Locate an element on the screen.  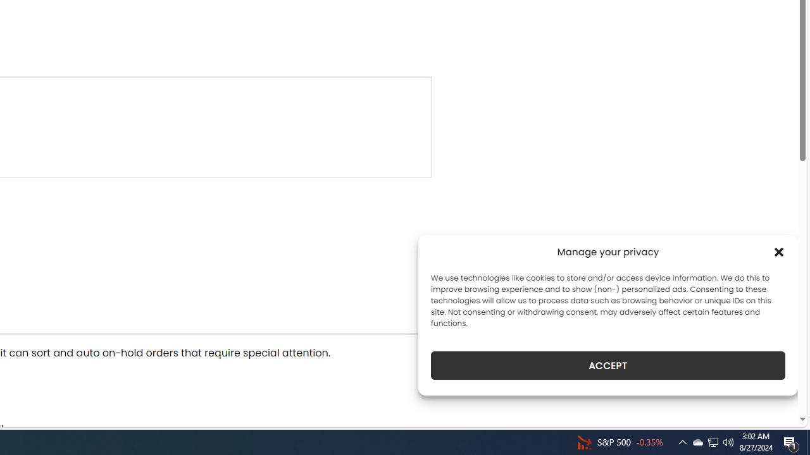
Class: cmplz-close is located at coordinates (779, 252).